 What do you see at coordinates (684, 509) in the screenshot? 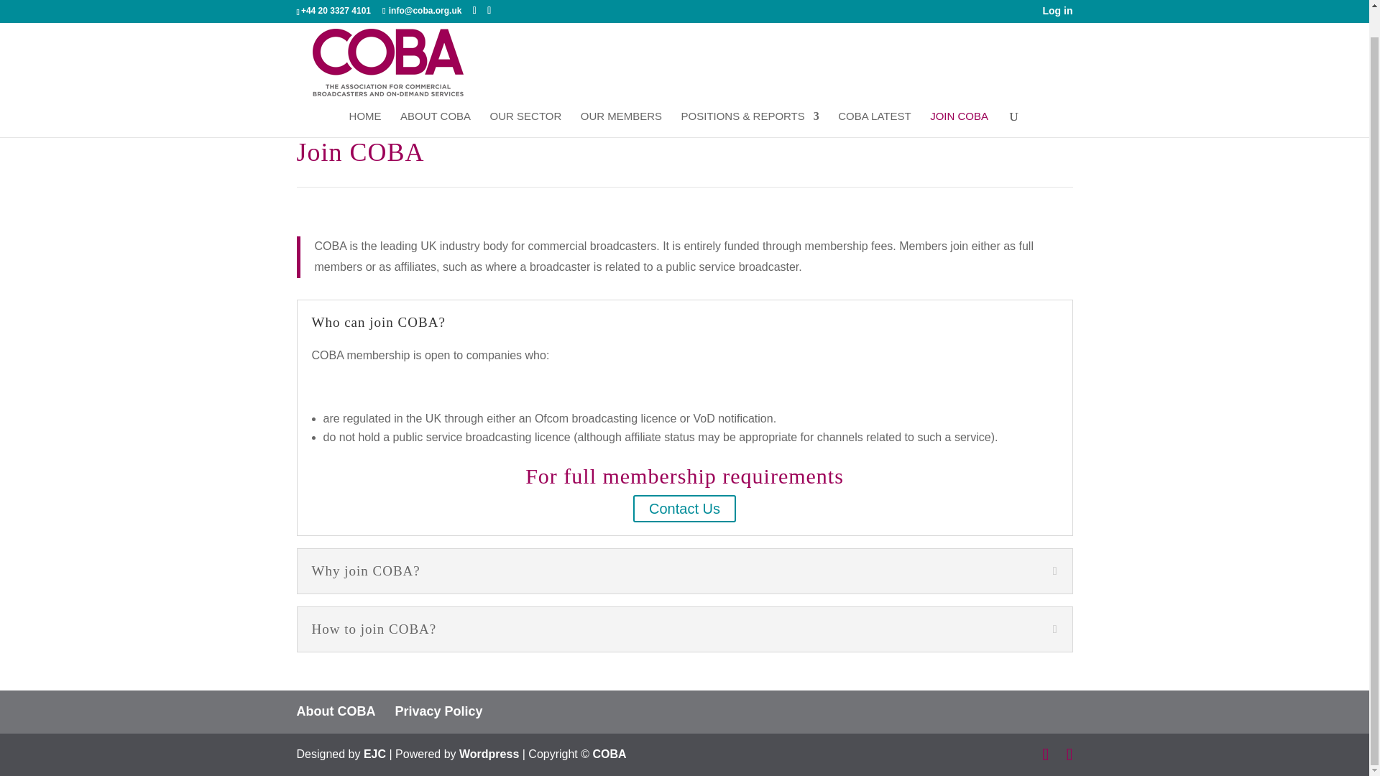
I see `Contact Us` at bounding box center [684, 509].